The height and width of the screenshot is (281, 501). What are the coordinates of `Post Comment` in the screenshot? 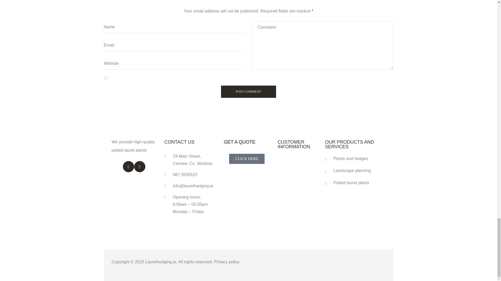 It's located at (248, 92).